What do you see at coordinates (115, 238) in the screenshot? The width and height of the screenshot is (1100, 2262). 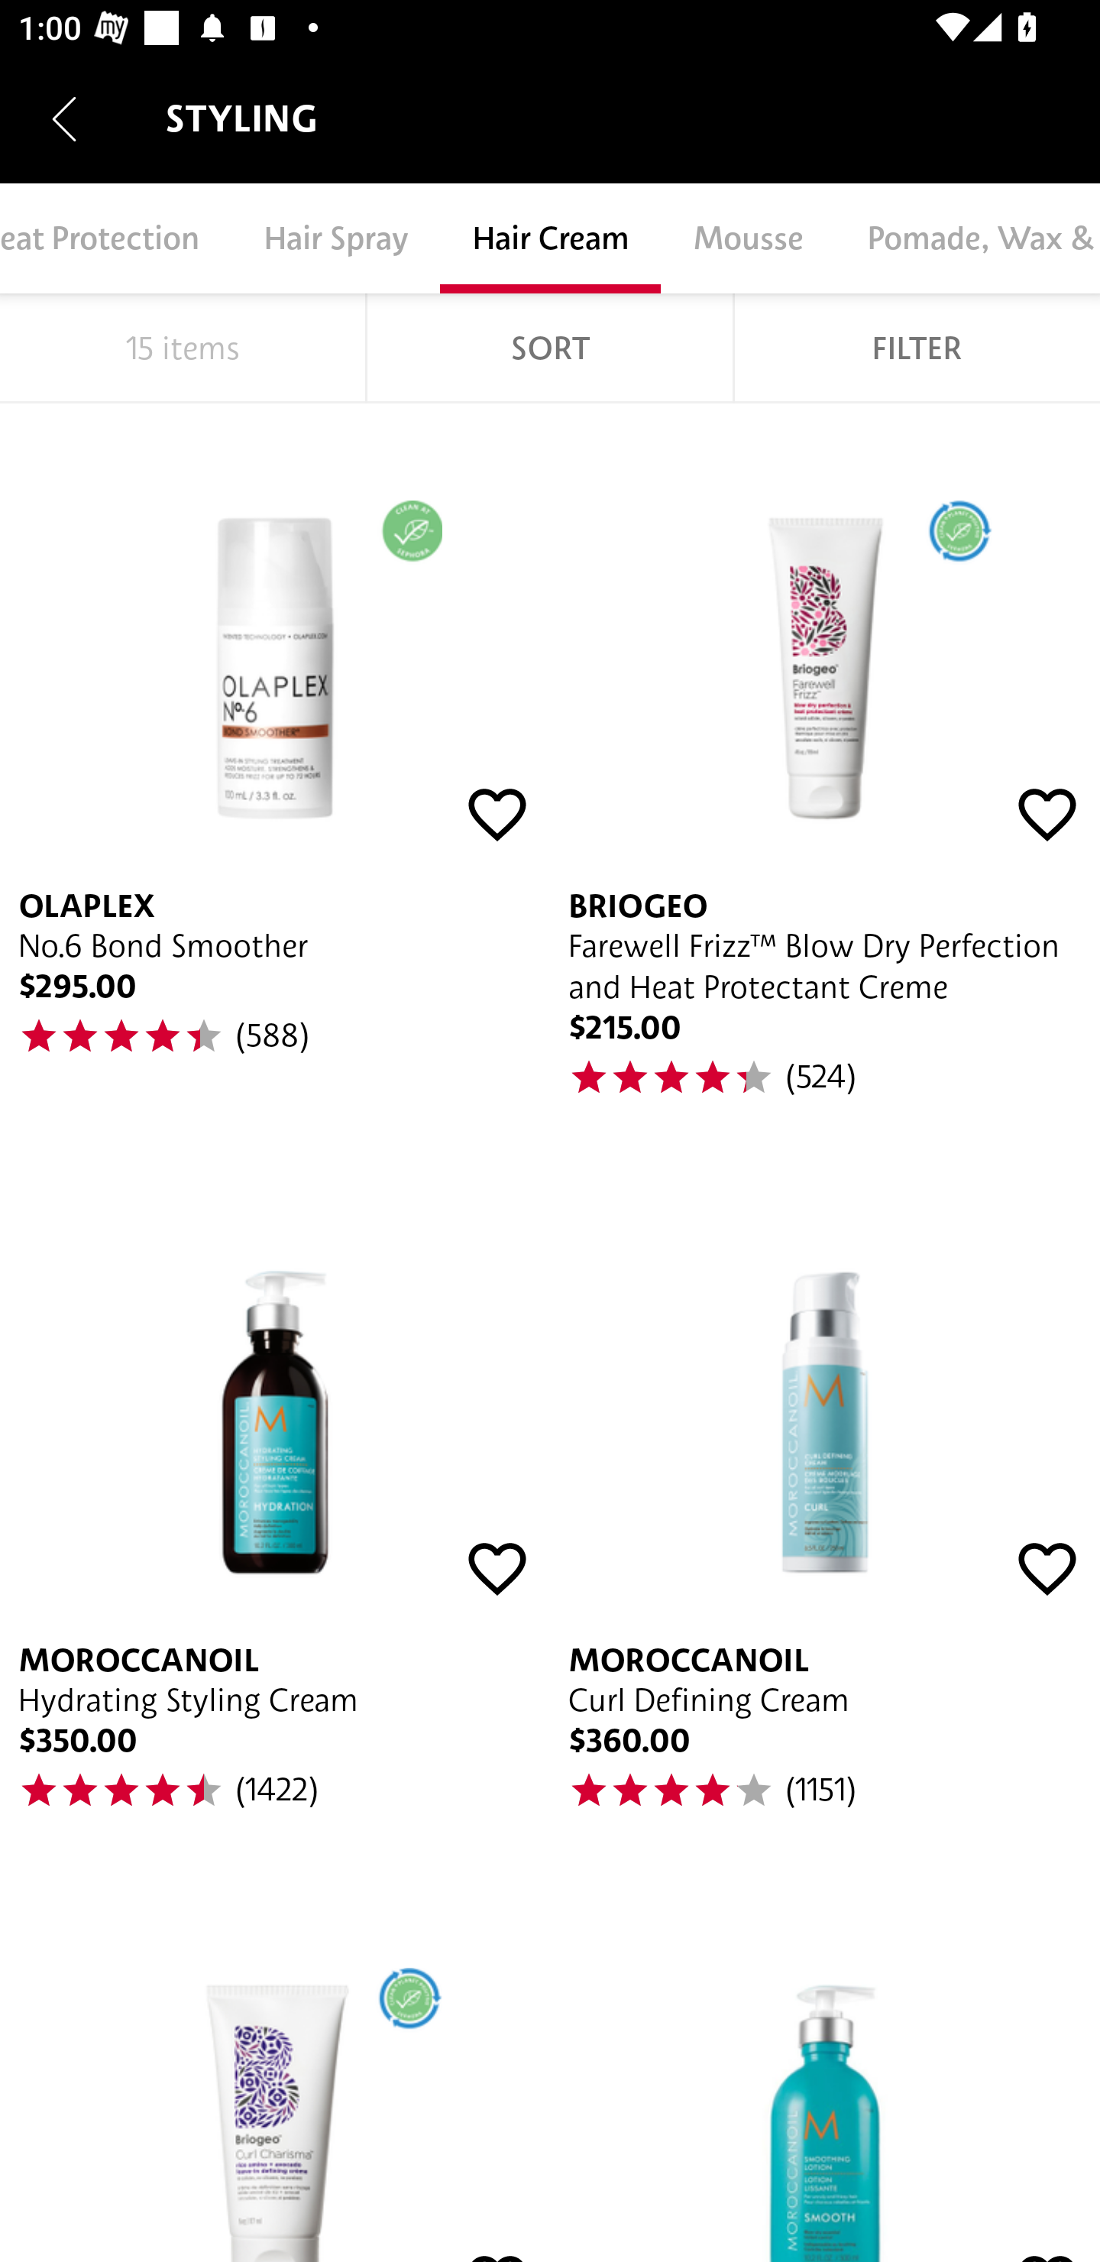 I see `Heat Protection` at bounding box center [115, 238].